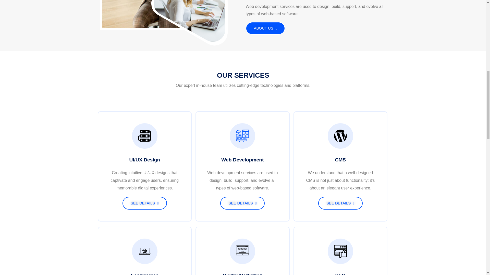 The width and height of the screenshot is (490, 275). Describe the element at coordinates (144, 274) in the screenshot. I see `Ecommerce` at that location.